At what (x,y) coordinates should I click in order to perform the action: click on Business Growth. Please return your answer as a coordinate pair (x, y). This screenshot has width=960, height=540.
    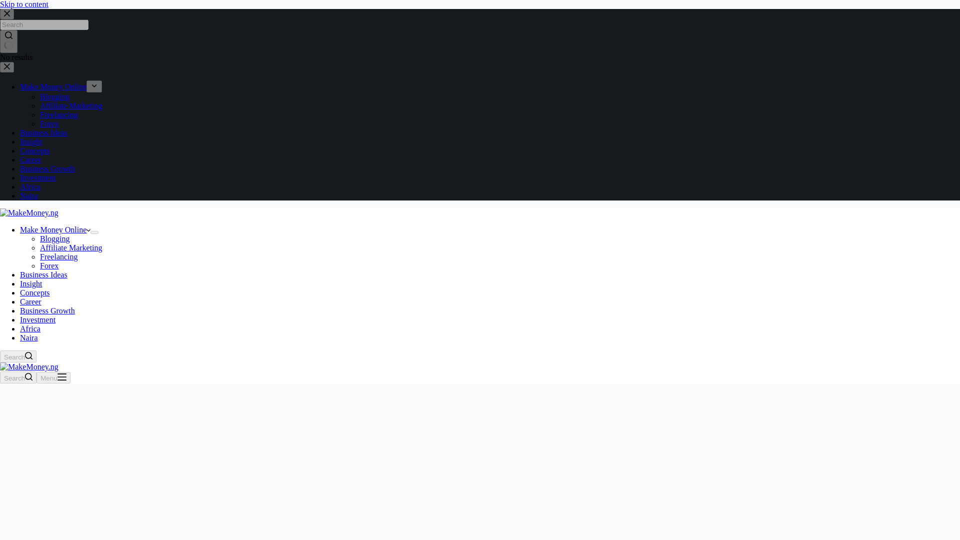
    Looking at the image, I should click on (47, 168).